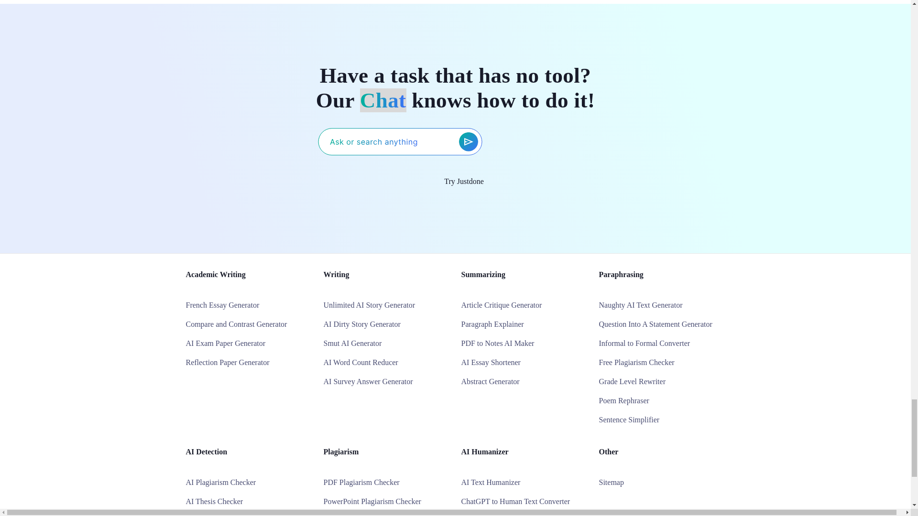  I want to click on Try Justdone, so click(455, 182).